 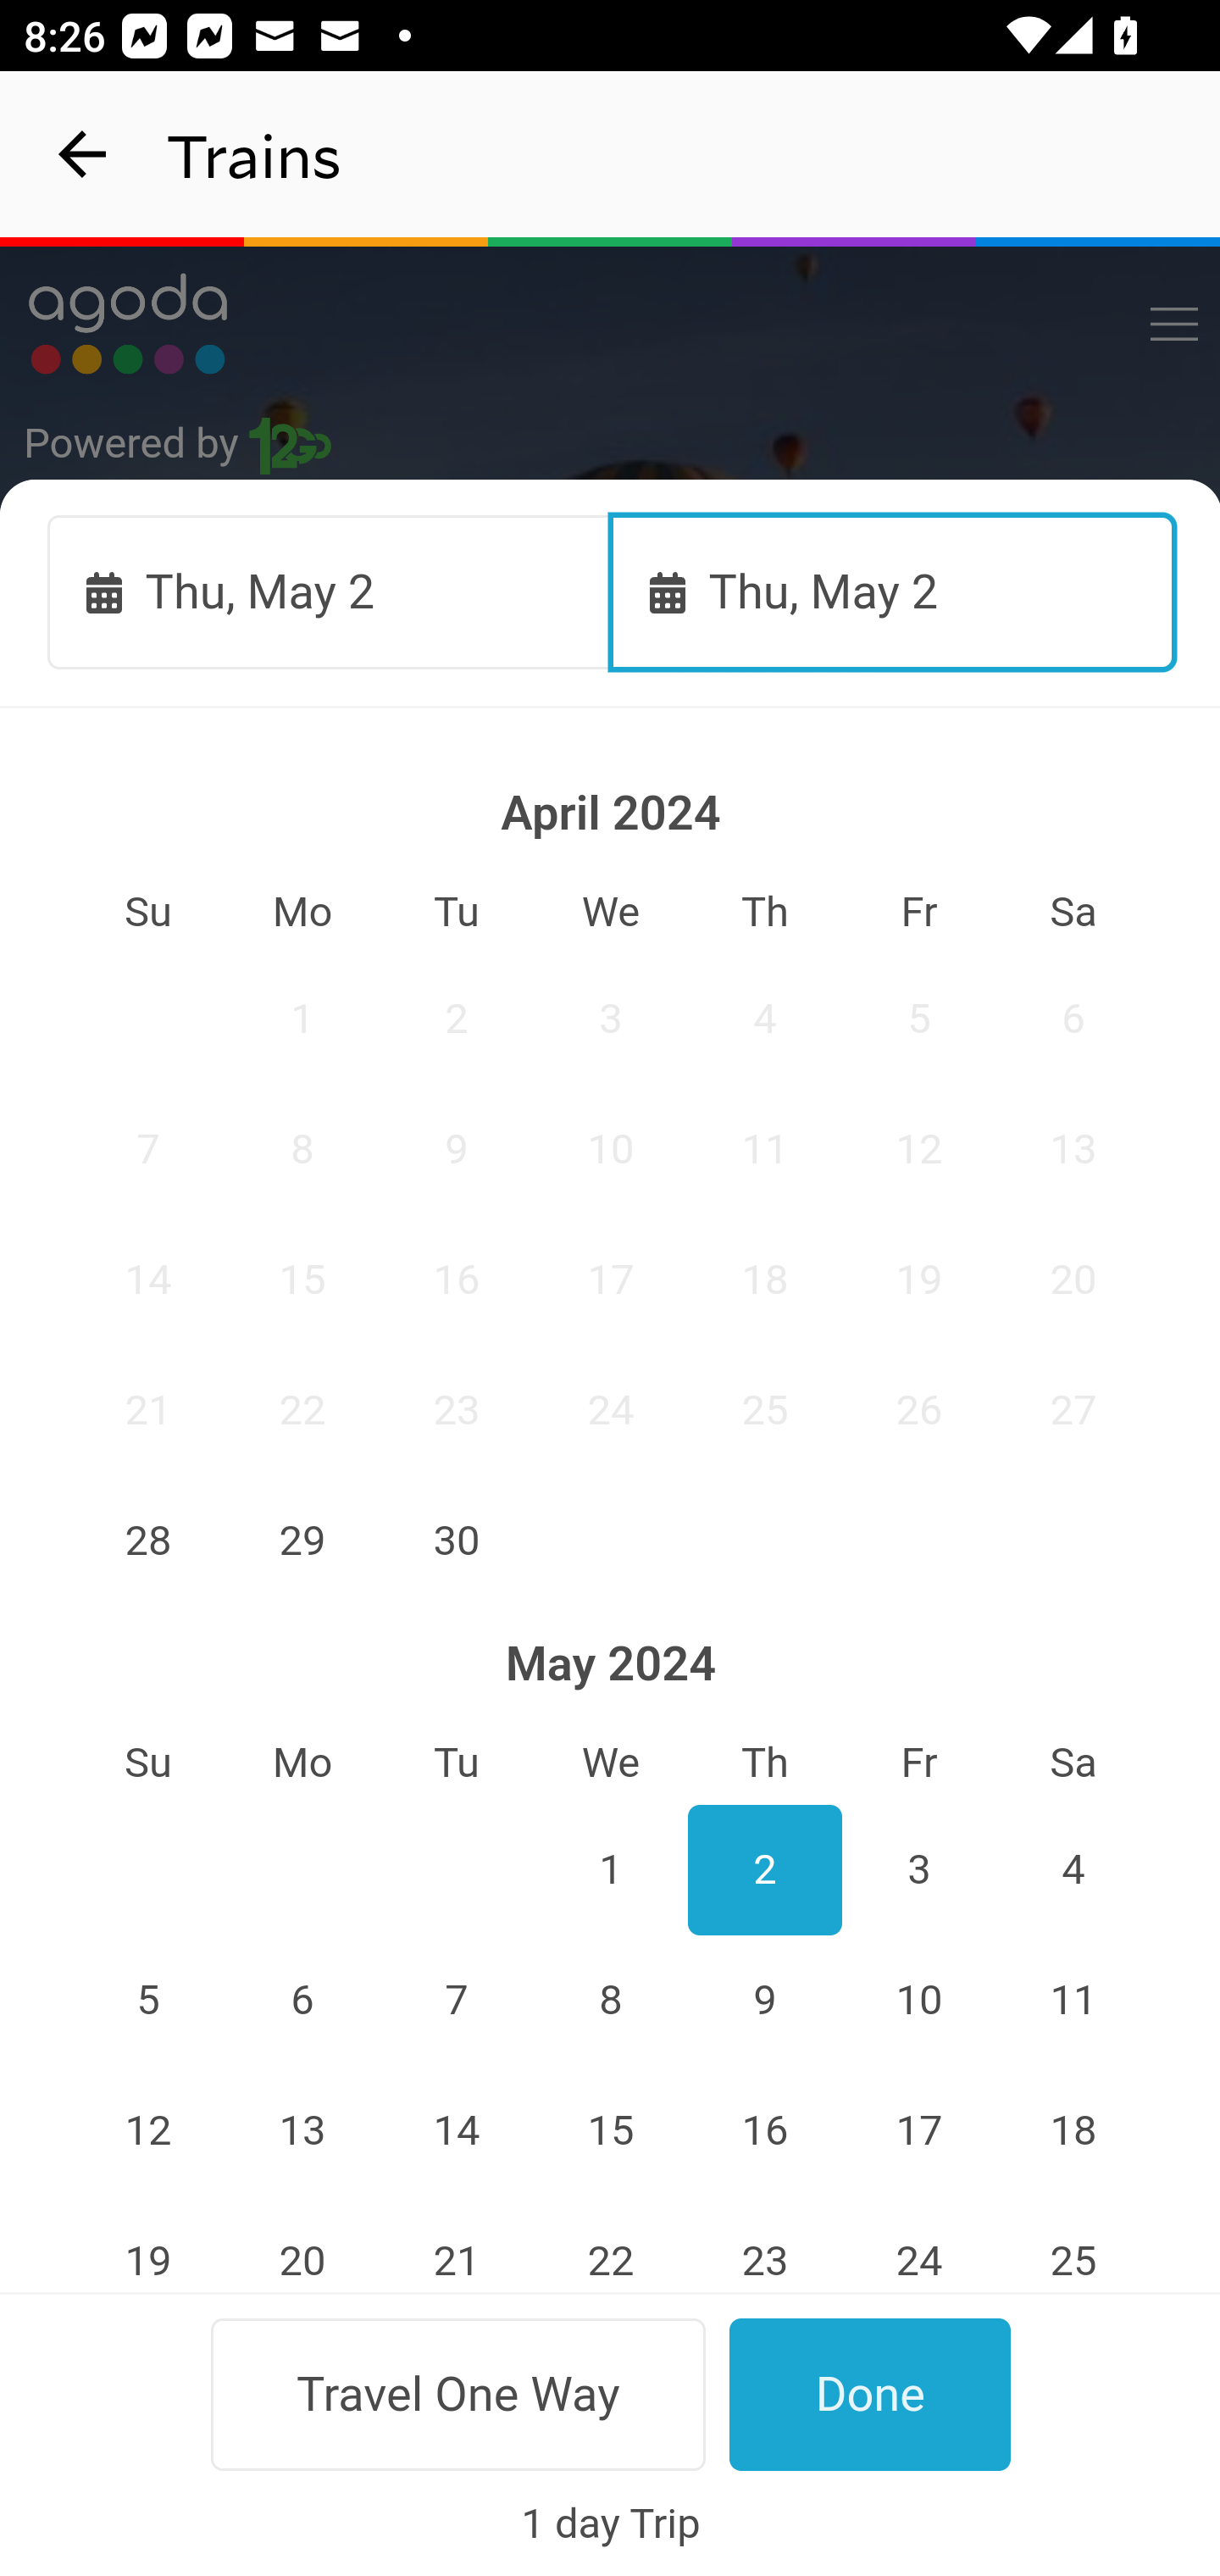 What do you see at coordinates (612, 2244) in the screenshot?
I see `22` at bounding box center [612, 2244].